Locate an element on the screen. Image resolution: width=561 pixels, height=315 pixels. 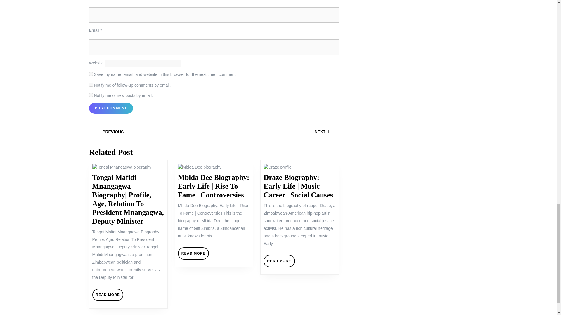
subscribe is located at coordinates (91, 85).